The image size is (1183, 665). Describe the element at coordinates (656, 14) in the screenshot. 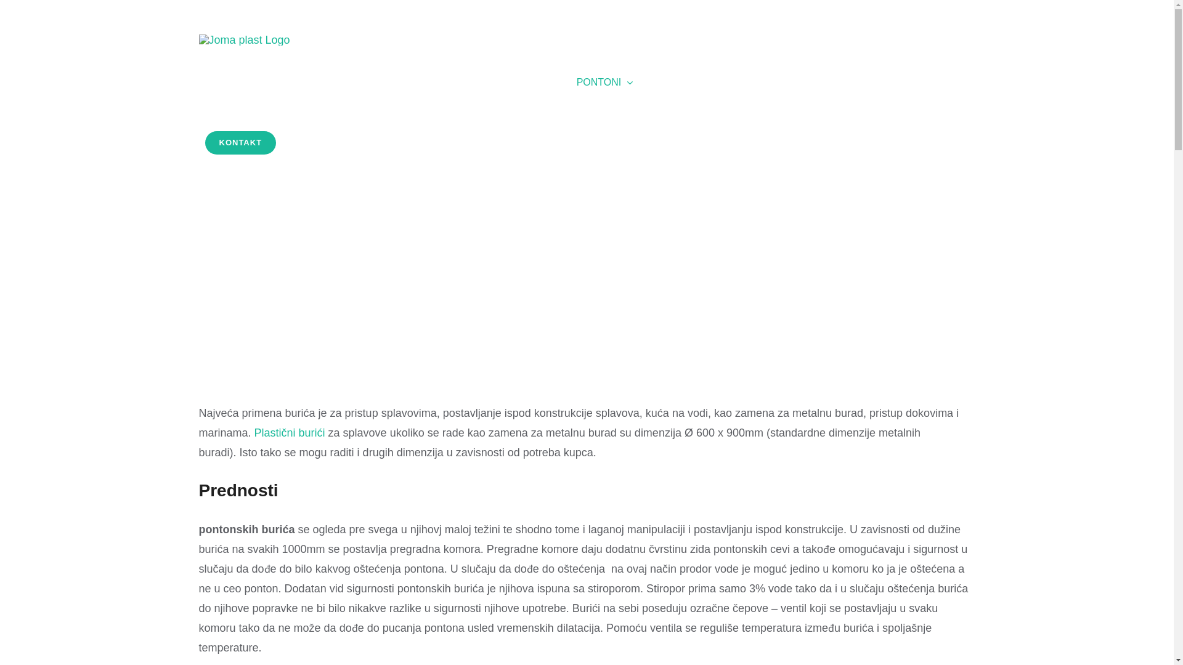

I see `+387 53 227 024` at that location.